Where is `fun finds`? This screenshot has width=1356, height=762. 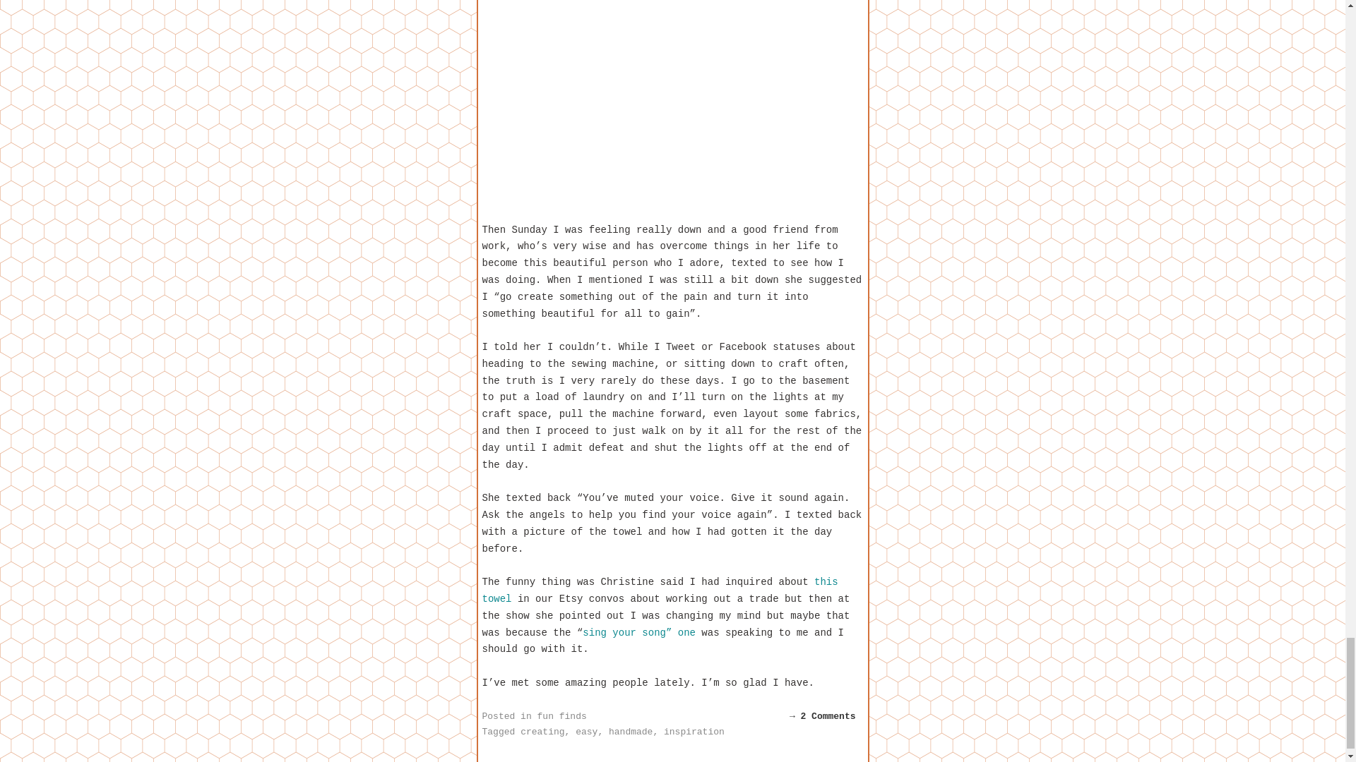
fun finds is located at coordinates (562, 715).